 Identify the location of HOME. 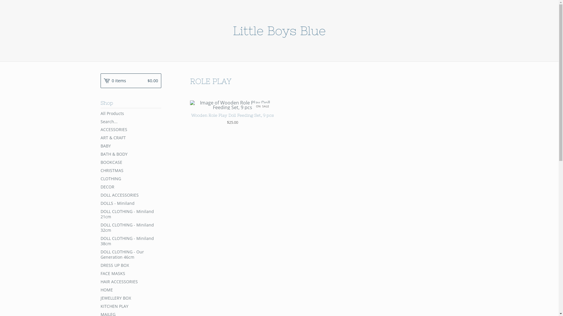
(131, 290).